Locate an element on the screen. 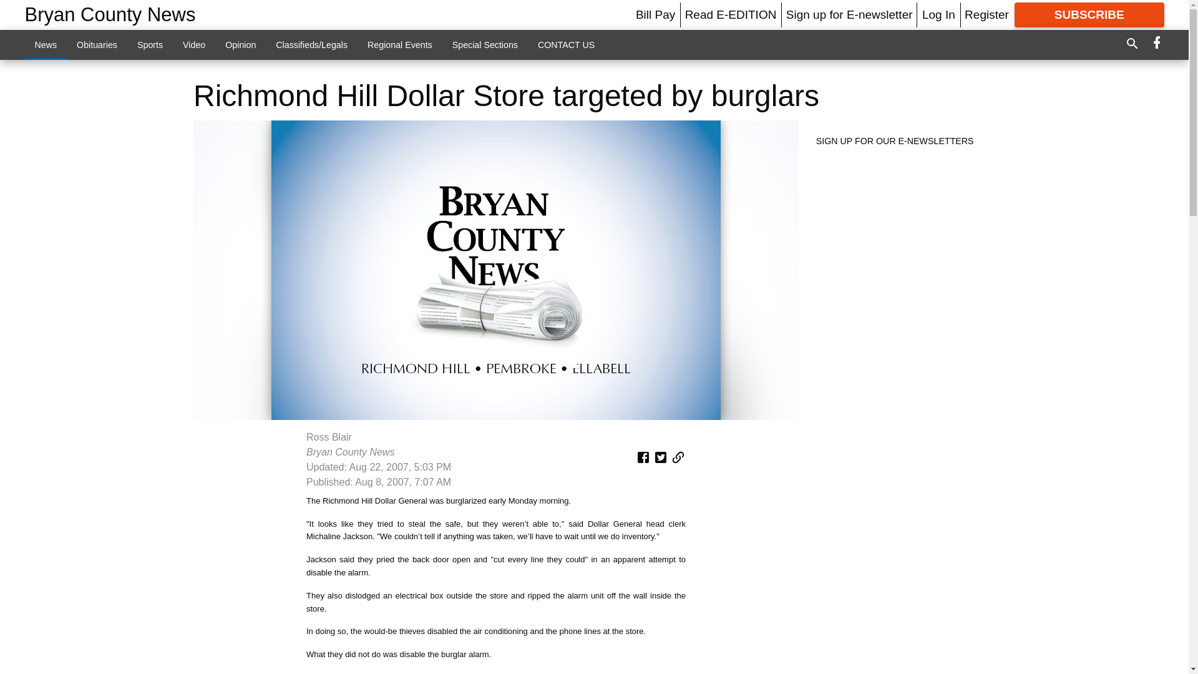 Image resolution: width=1198 pixels, height=674 pixels. Obituaries is located at coordinates (97, 44).